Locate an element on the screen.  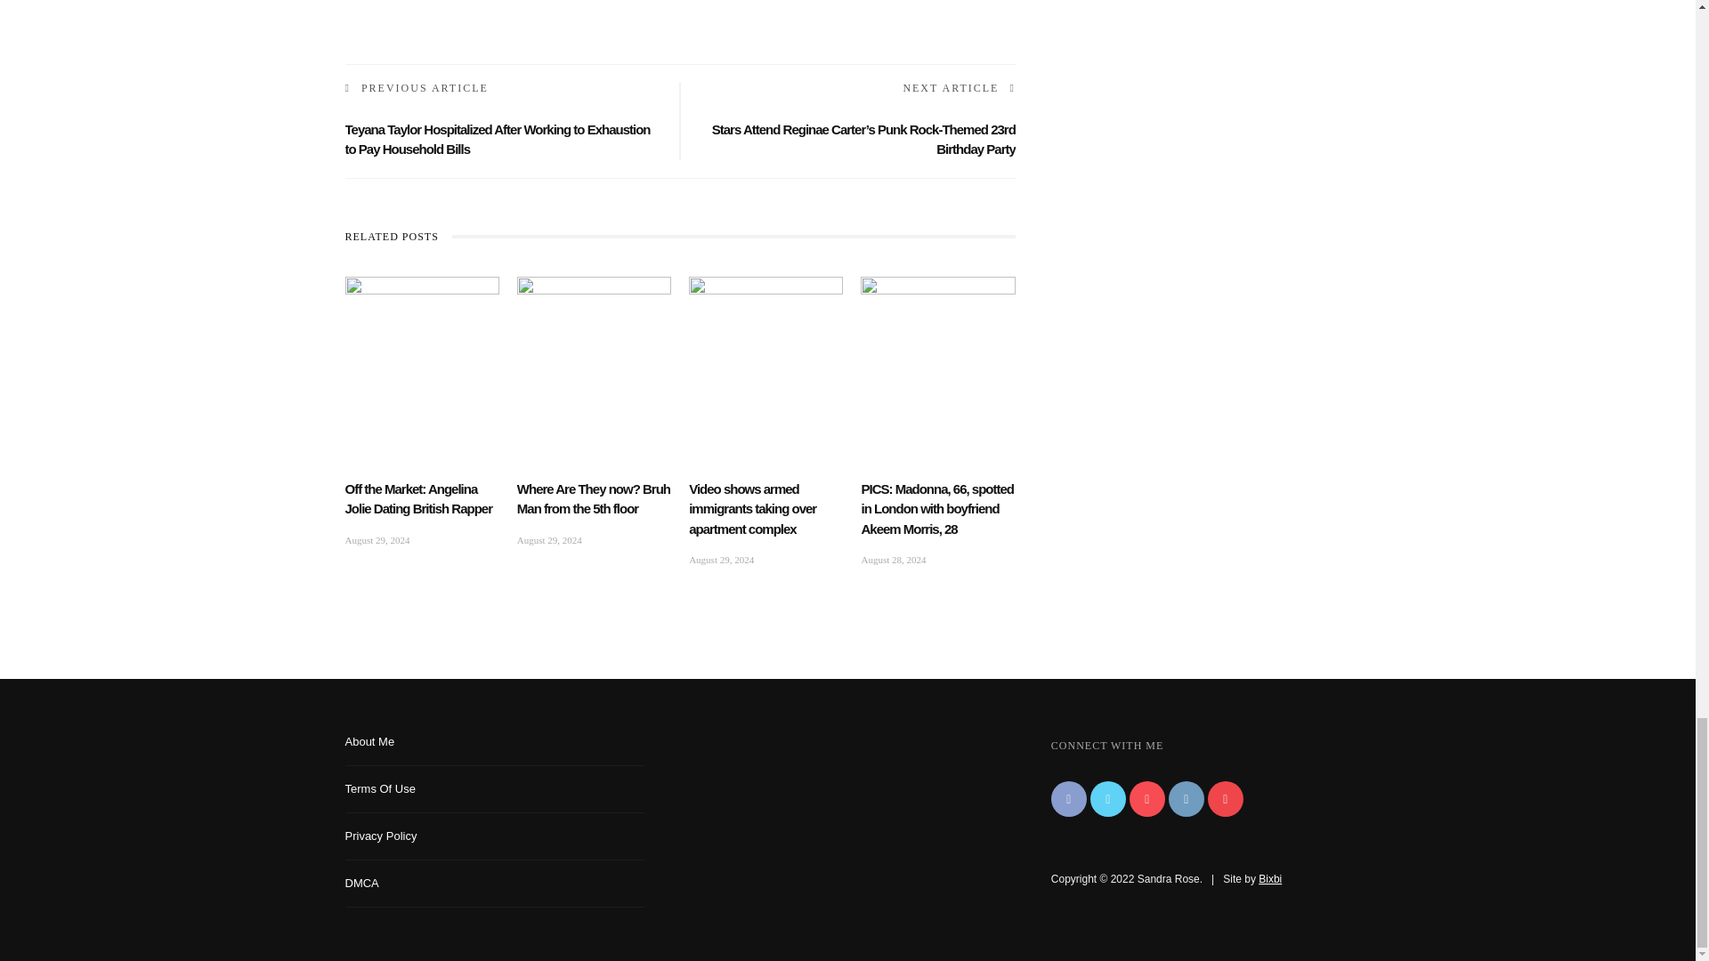
Off the Market: Angelina Jolie Dating British Rapper is located at coordinates (418, 499).